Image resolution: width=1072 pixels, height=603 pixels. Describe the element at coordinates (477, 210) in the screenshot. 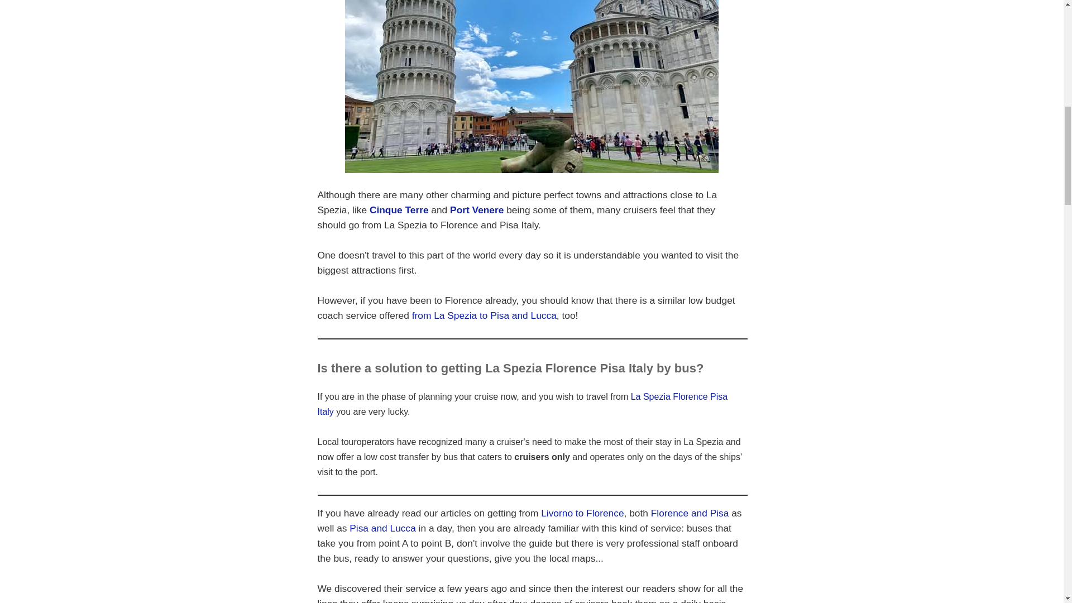

I see `Port Venere` at that location.